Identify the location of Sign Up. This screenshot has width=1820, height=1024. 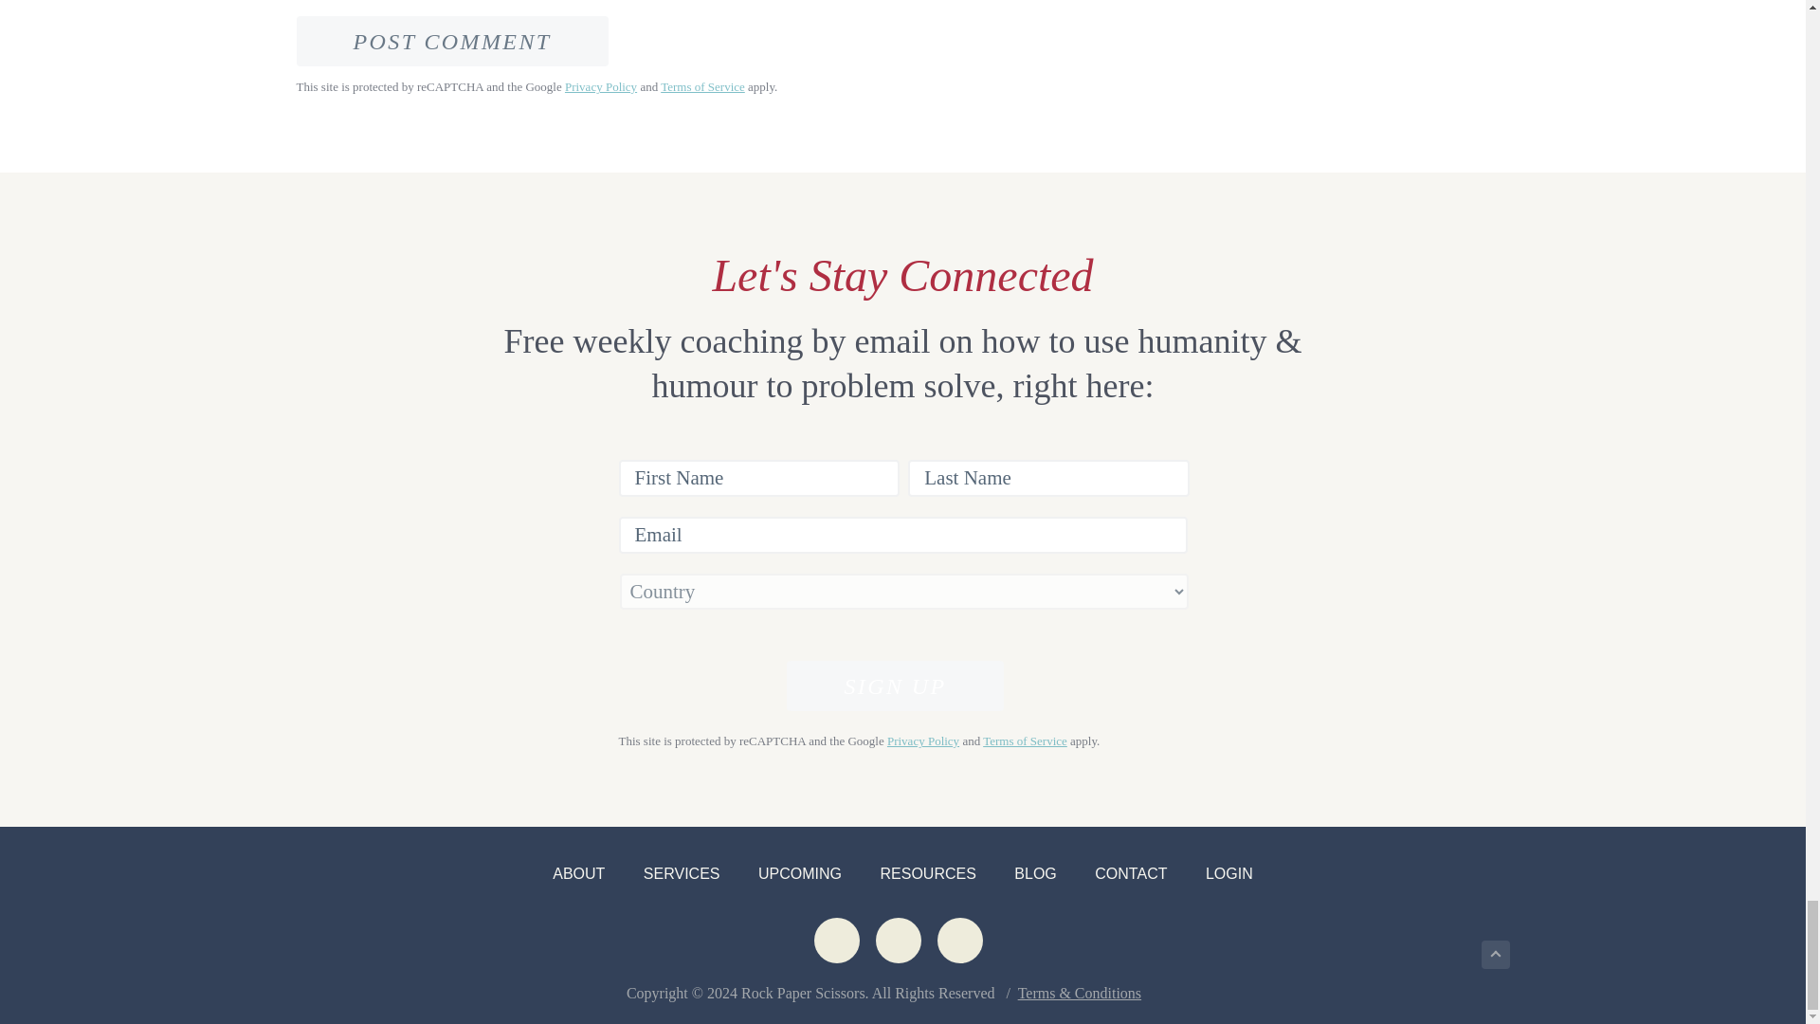
(894, 685).